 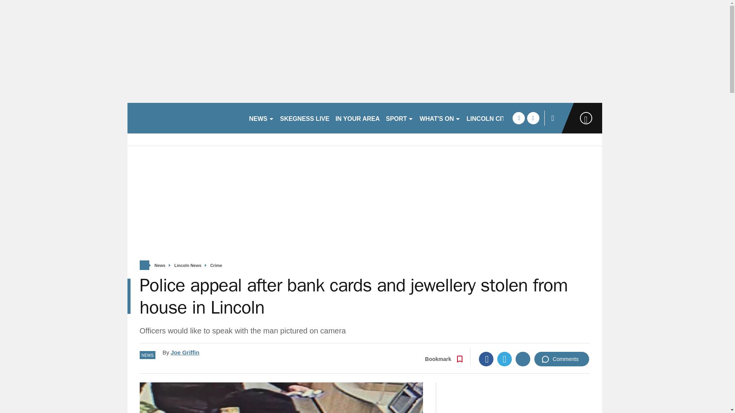 I want to click on SKEGNESS LIVE, so click(x=305, y=118).